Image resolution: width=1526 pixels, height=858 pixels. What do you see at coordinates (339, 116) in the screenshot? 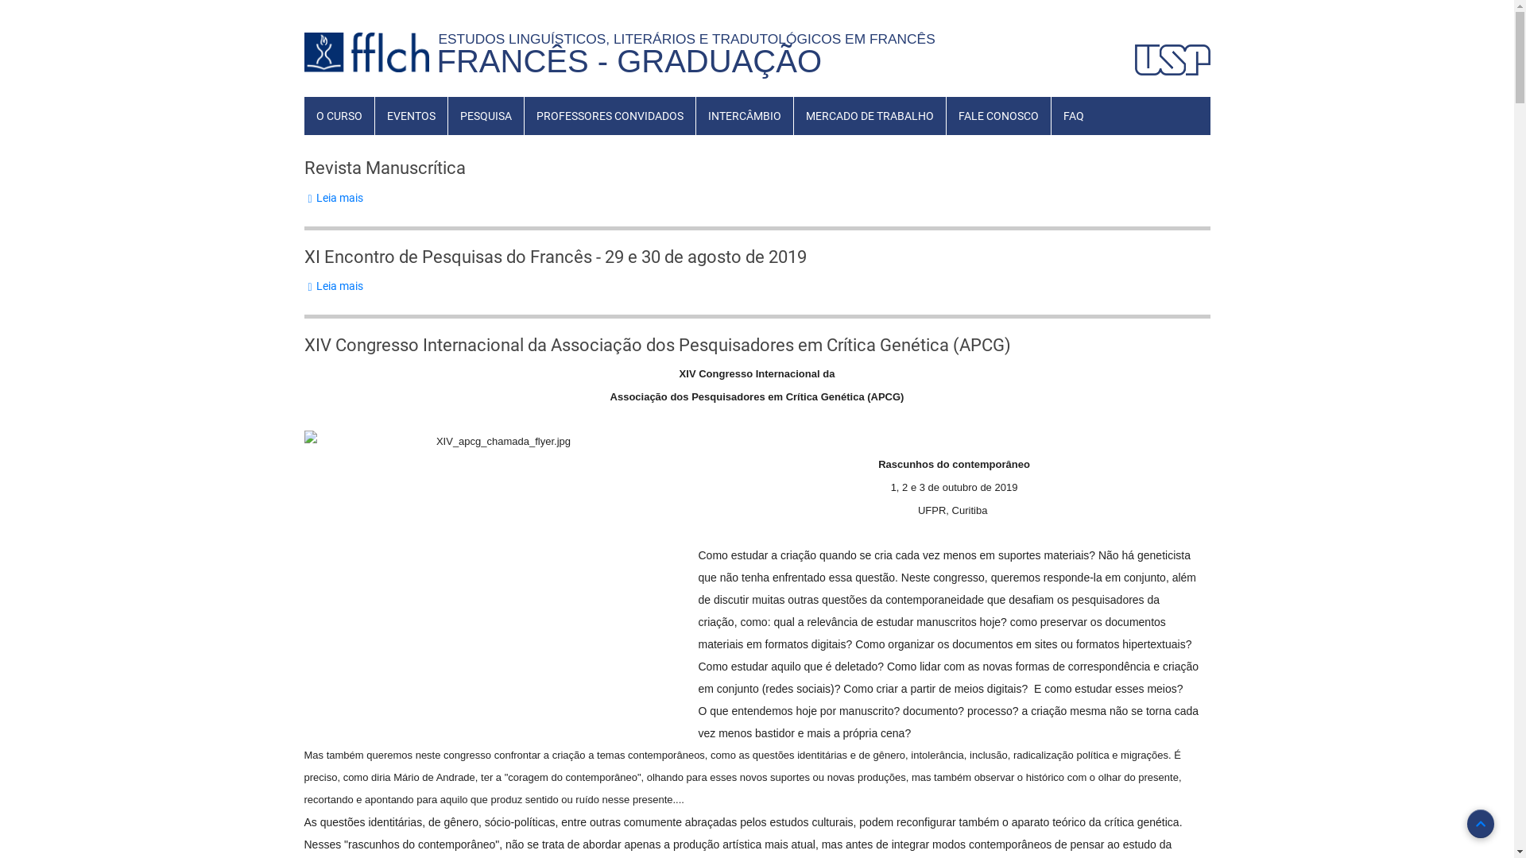
I see `O CURSO` at bounding box center [339, 116].